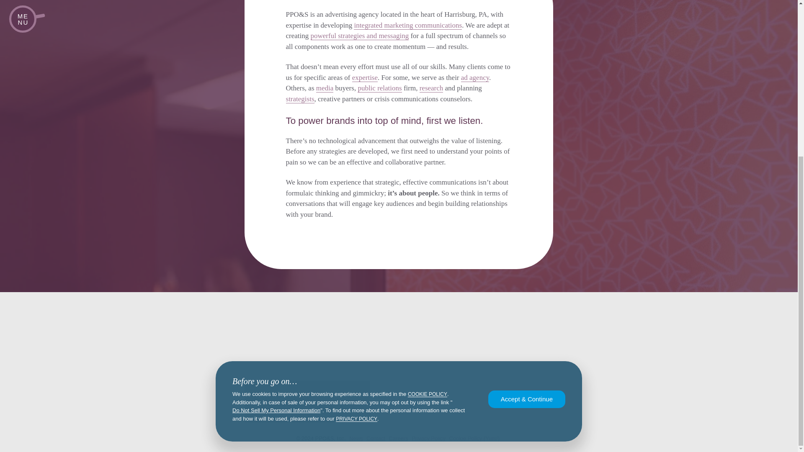 The image size is (804, 452). Describe the element at coordinates (325, 88) in the screenshot. I see `media` at that location.